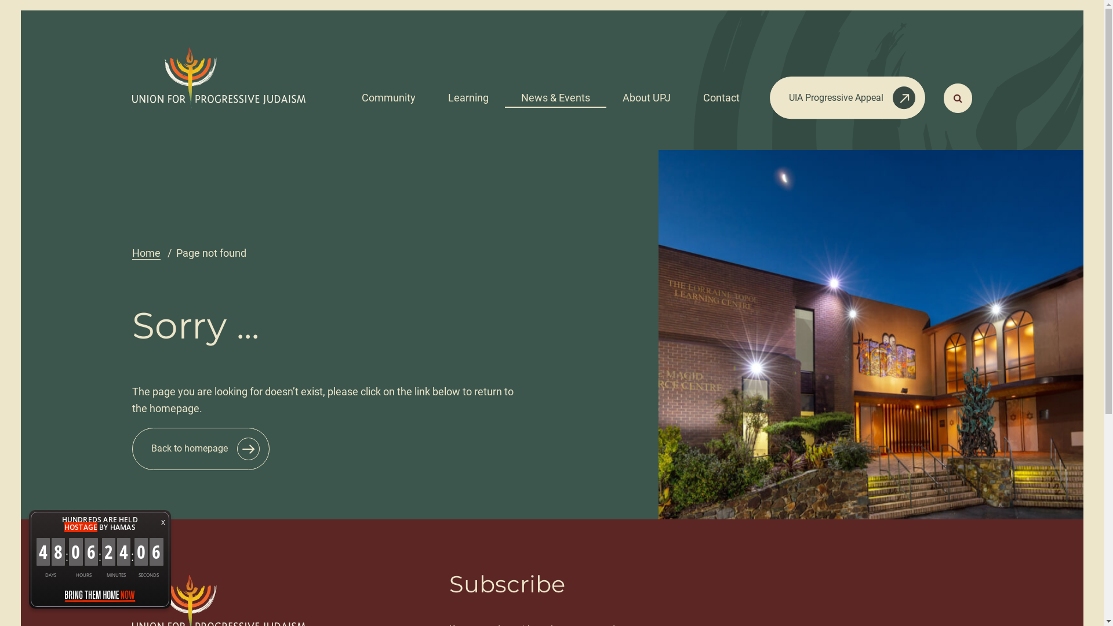  I want to click on About UPJ, so click(647, 94).